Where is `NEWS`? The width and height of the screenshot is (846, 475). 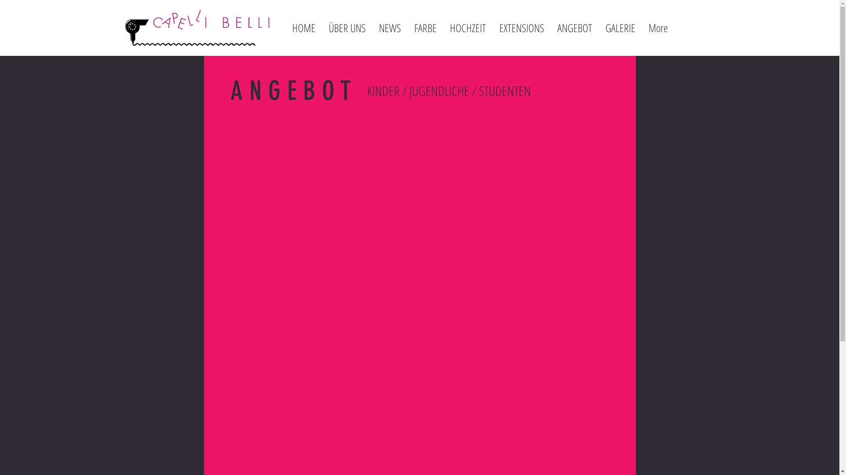
NEWS is located at coordinates (390, 28).